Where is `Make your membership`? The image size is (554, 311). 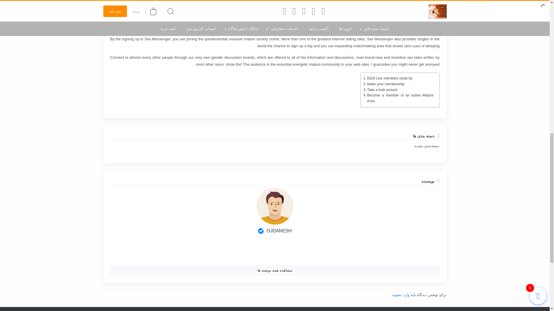
Make your membership is located at coordinates (384, 84).